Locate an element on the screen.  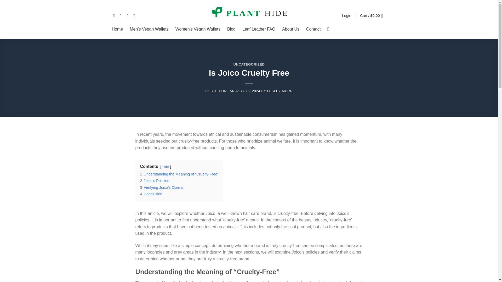
hide is located at coordinates (165, 167).